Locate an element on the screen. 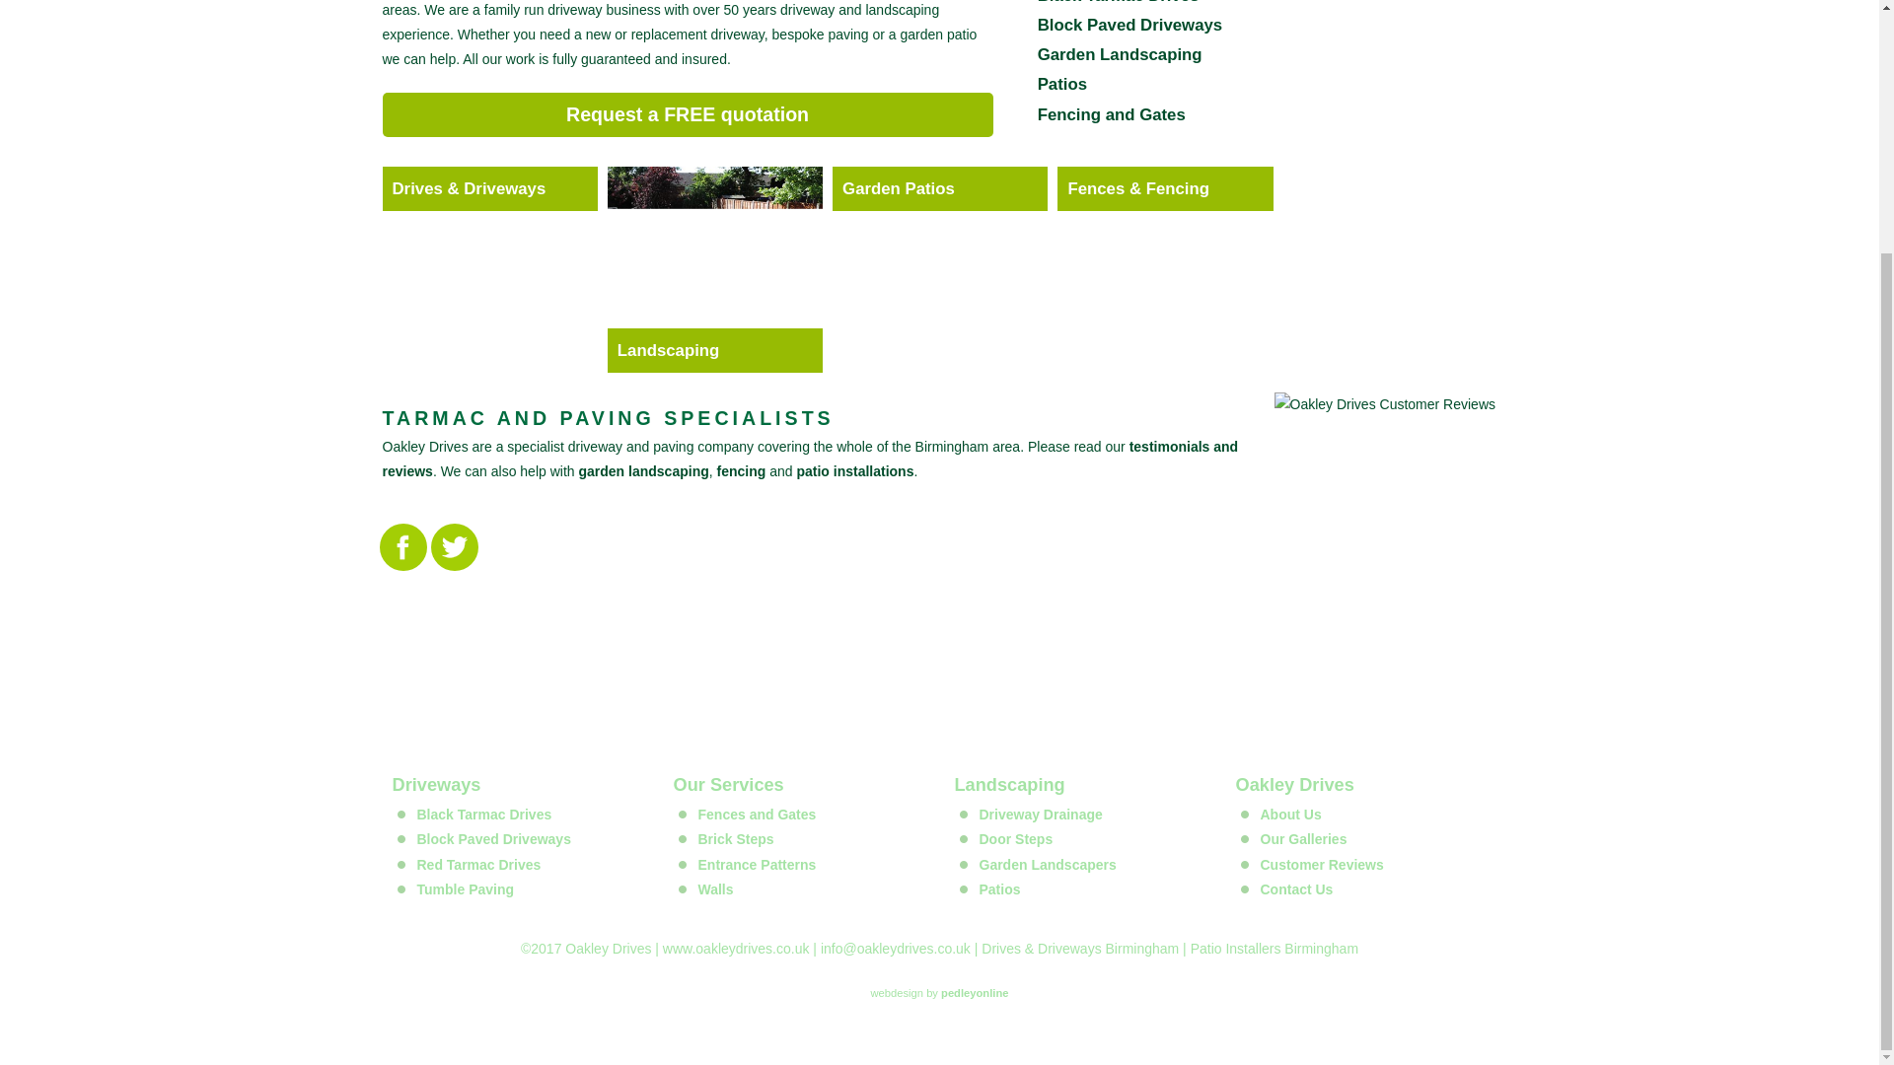  Block Paved Driveways is located at coordinates (1130, 25).